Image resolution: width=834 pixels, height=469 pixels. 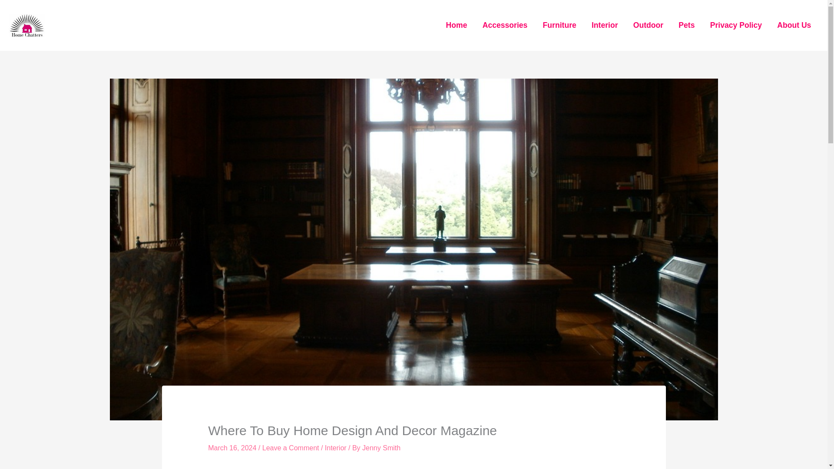 I want to click on Pets, so click(x=686, y=25).